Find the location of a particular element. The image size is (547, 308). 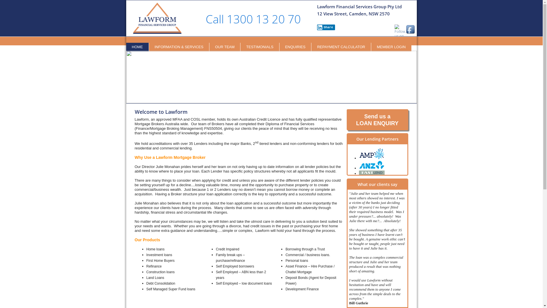

ENQUIRIES is located at coordinates (295, 47).